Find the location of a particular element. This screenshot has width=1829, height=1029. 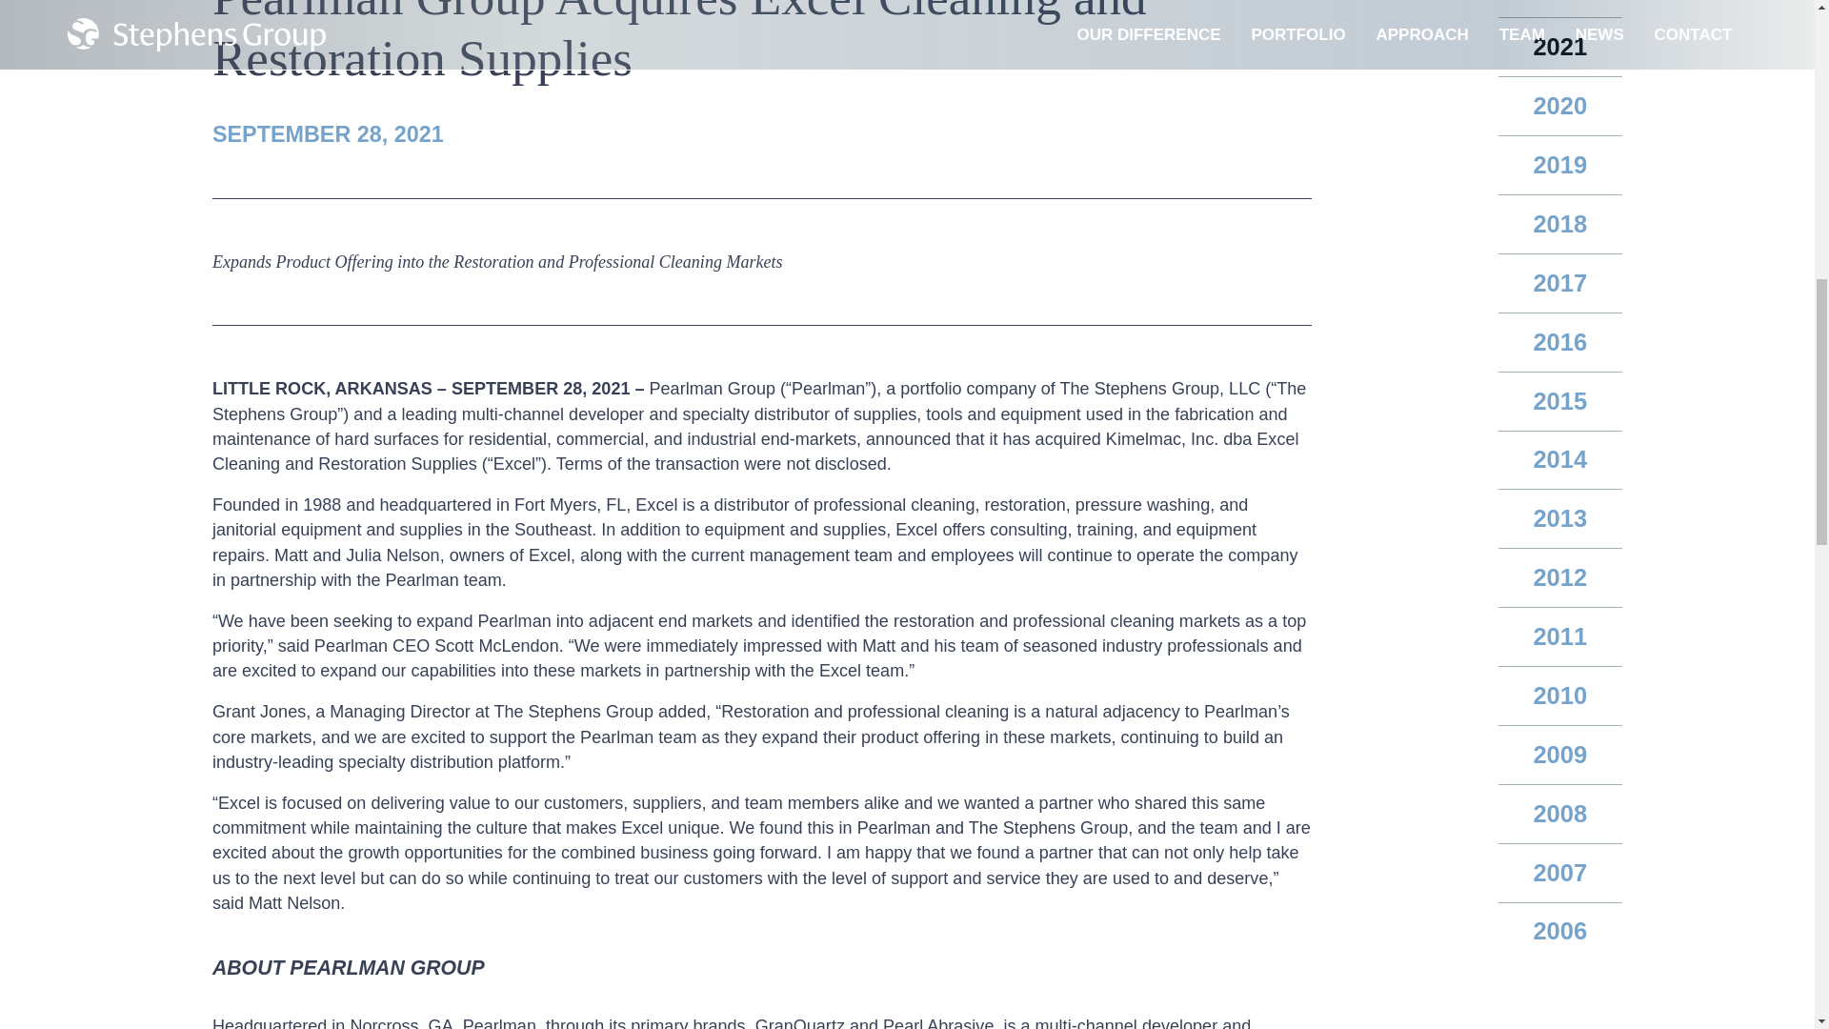

2009 is located at coordinates (1560, 756).